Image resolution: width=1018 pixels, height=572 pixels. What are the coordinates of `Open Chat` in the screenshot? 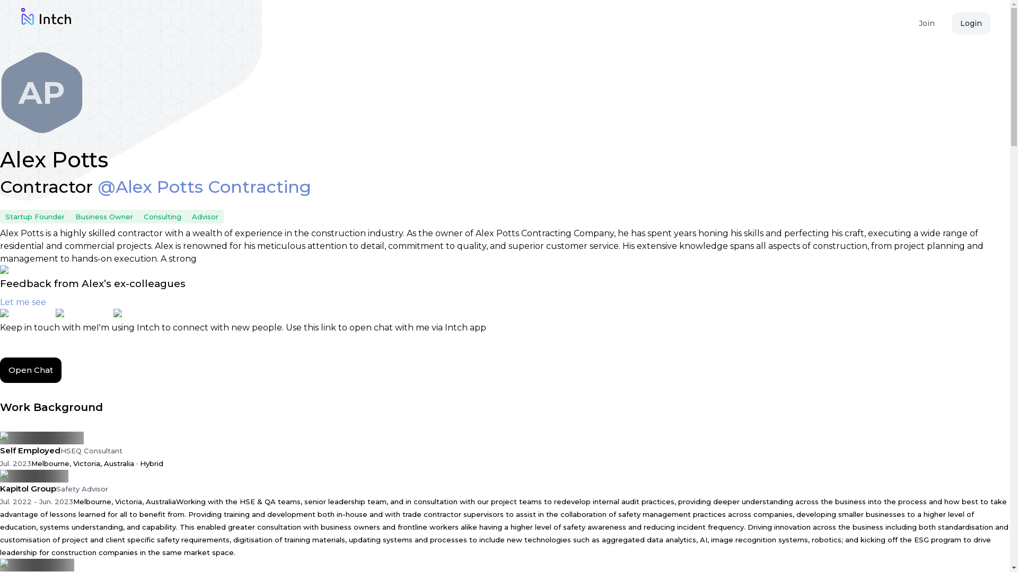 It's located at (31, 370).